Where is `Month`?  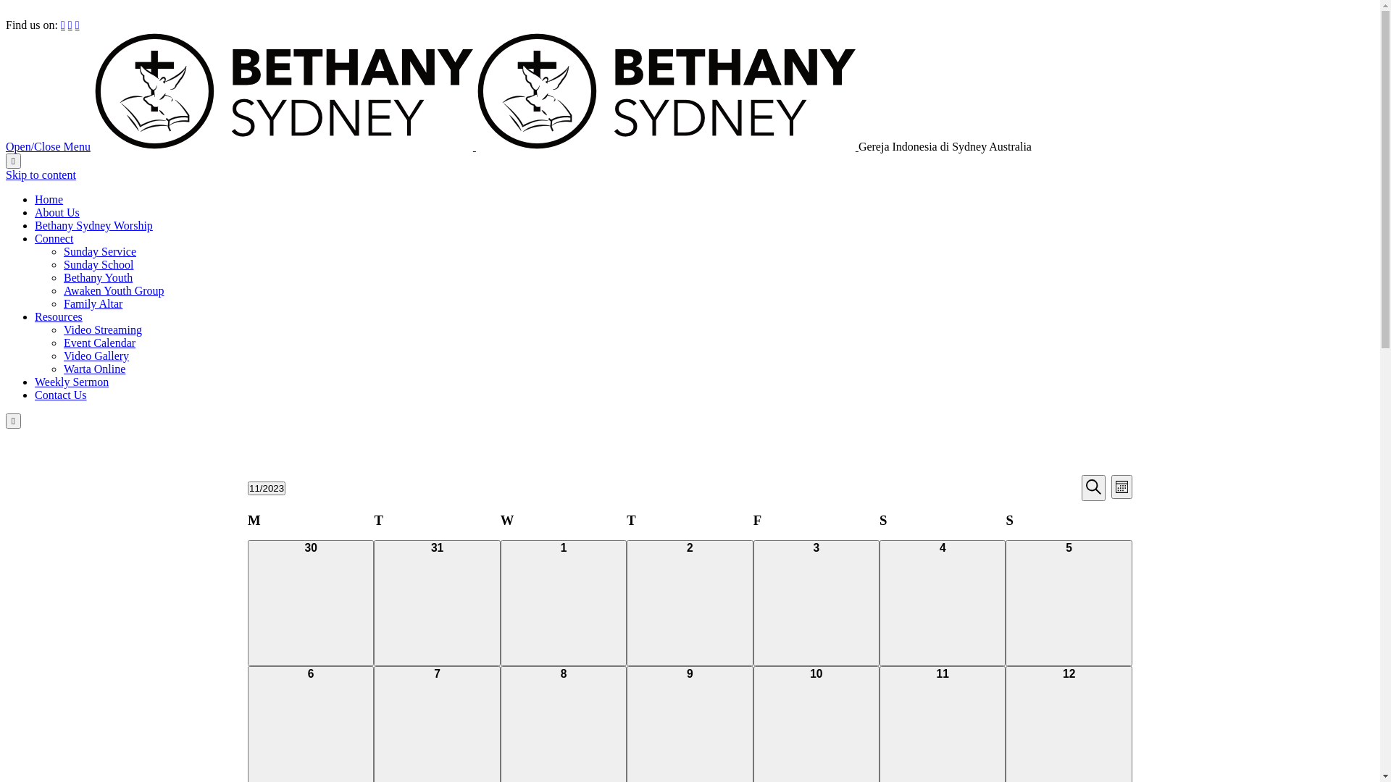
Month is located at coordinates (1121, 487).